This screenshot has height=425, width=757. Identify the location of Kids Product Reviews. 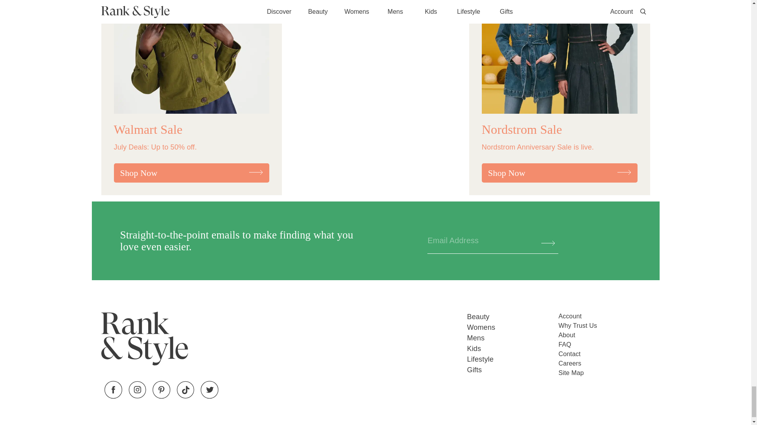
(513, 349).